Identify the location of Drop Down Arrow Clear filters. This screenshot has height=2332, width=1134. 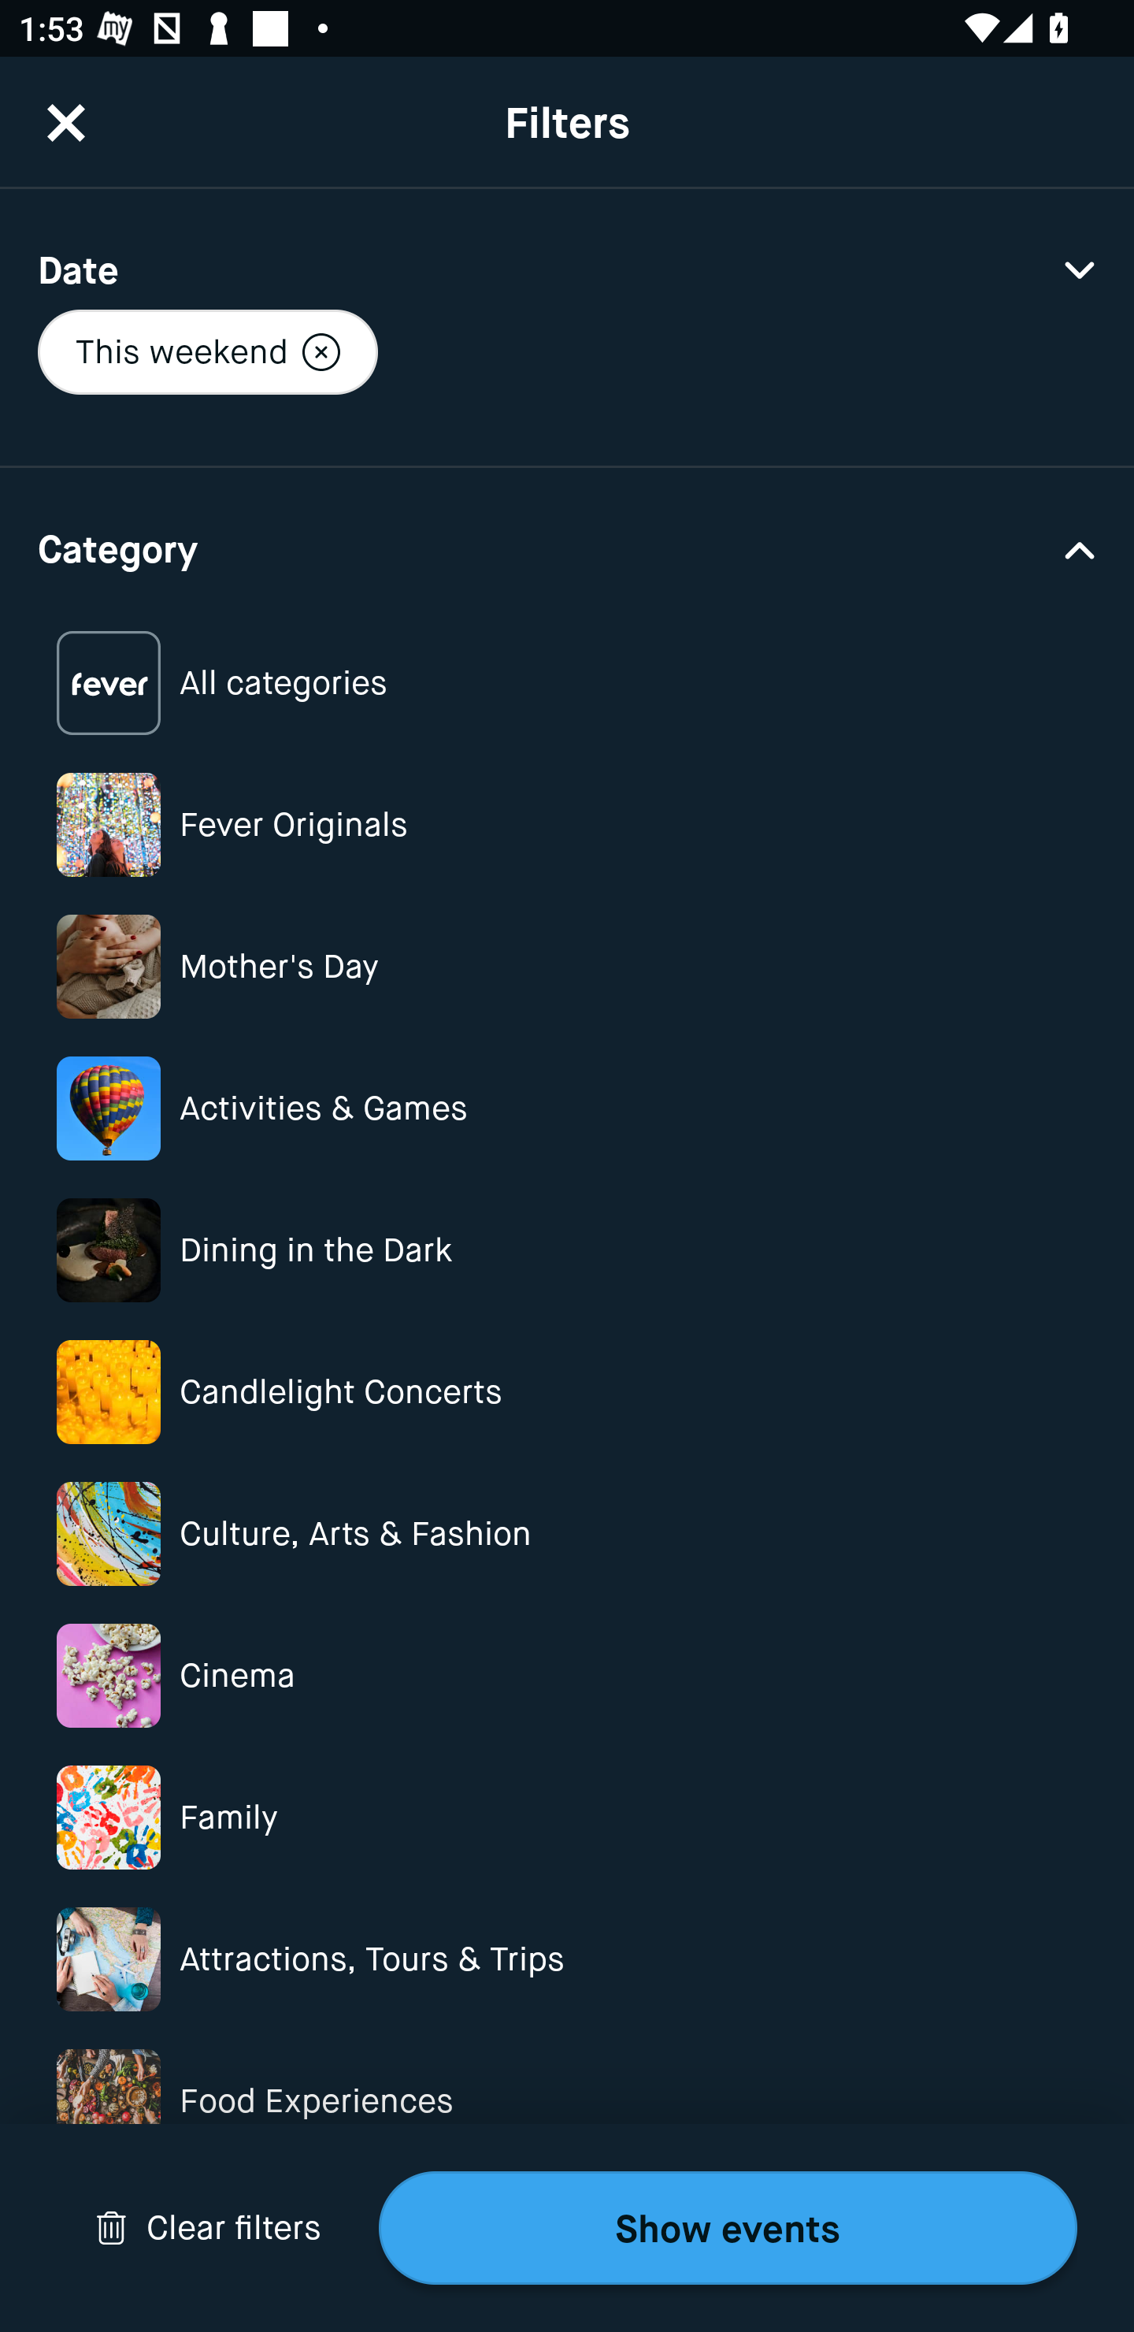
(208, 2228).